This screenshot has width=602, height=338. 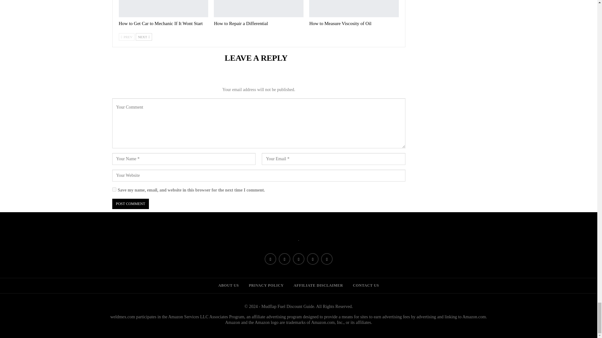 I want to click on How to Measure Viscosity of Oil, so click(x=340, y=23).